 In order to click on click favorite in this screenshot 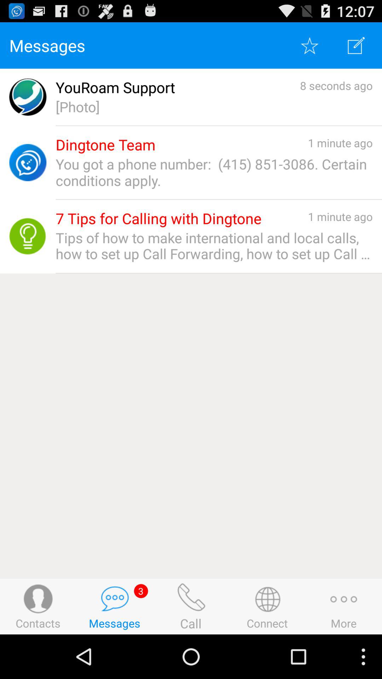, I will do `click(309, 45)`.